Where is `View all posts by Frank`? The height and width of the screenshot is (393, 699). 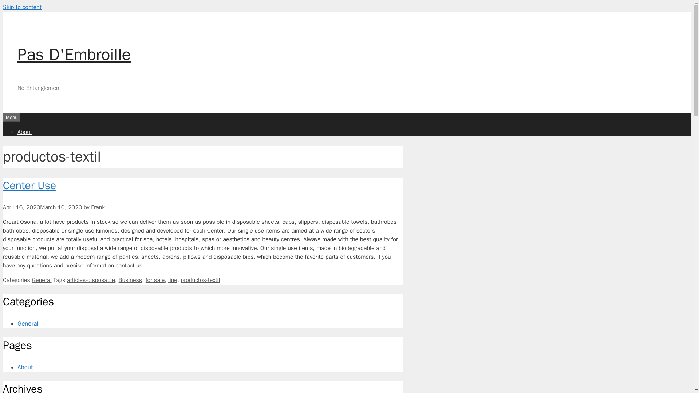
View all posts by Frank is located at coordinates (98, 207).